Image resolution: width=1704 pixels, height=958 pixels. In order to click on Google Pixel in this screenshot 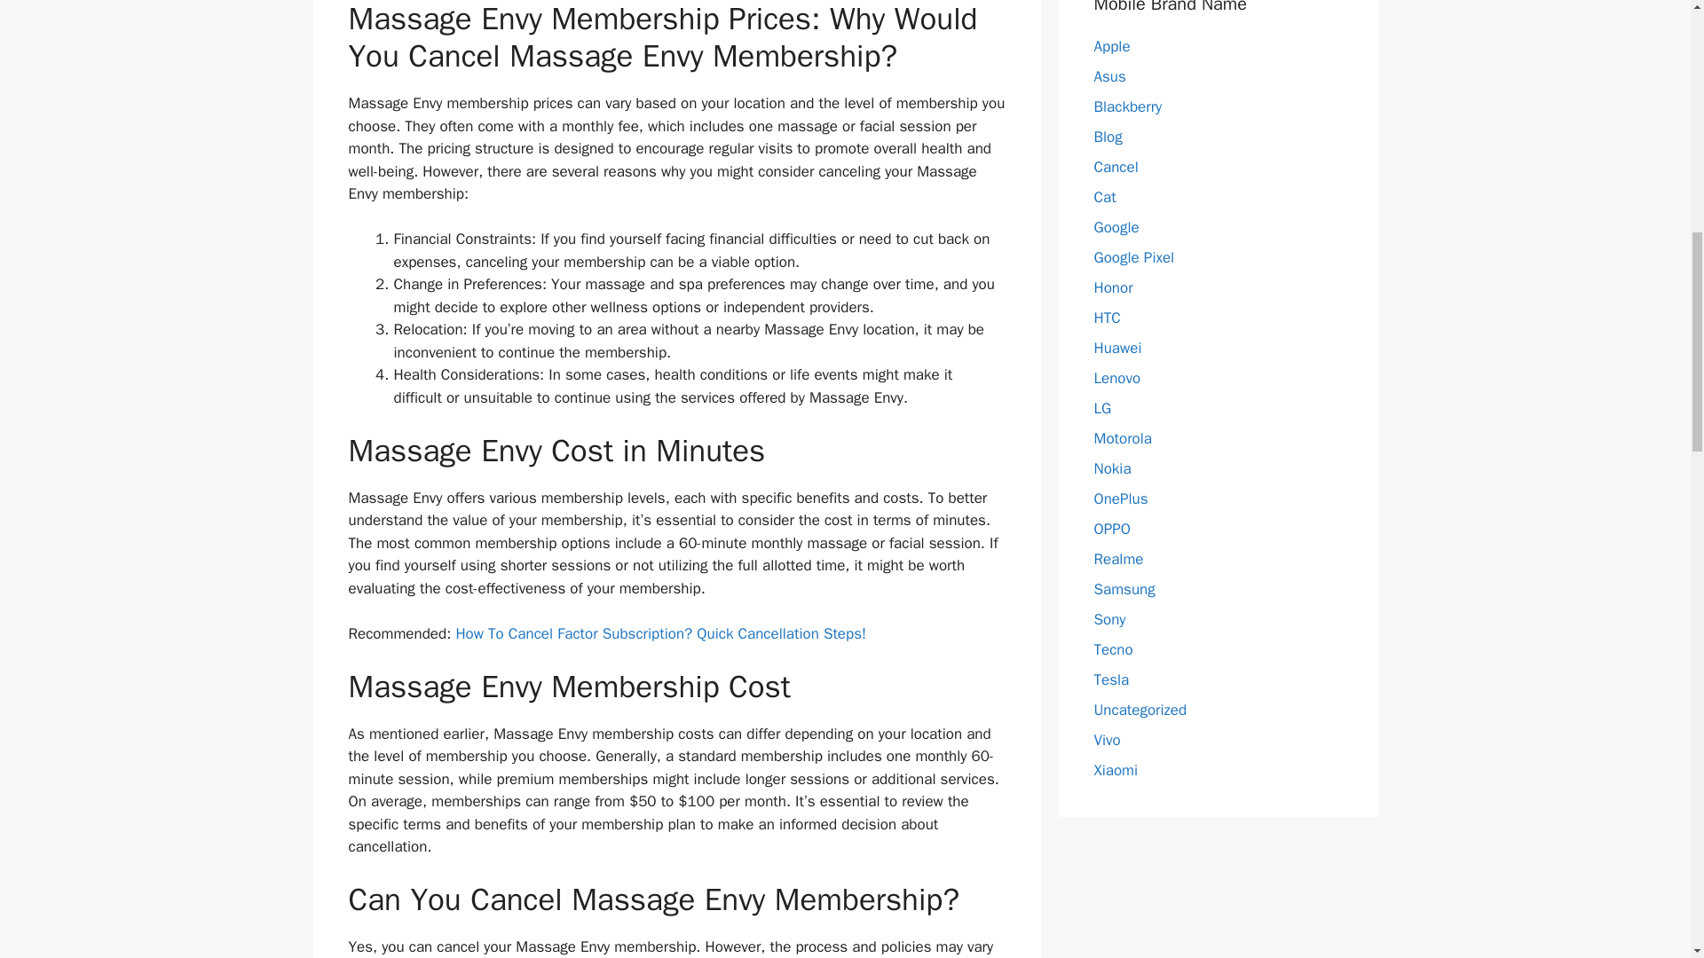, I will do `click(1133, 257)`.